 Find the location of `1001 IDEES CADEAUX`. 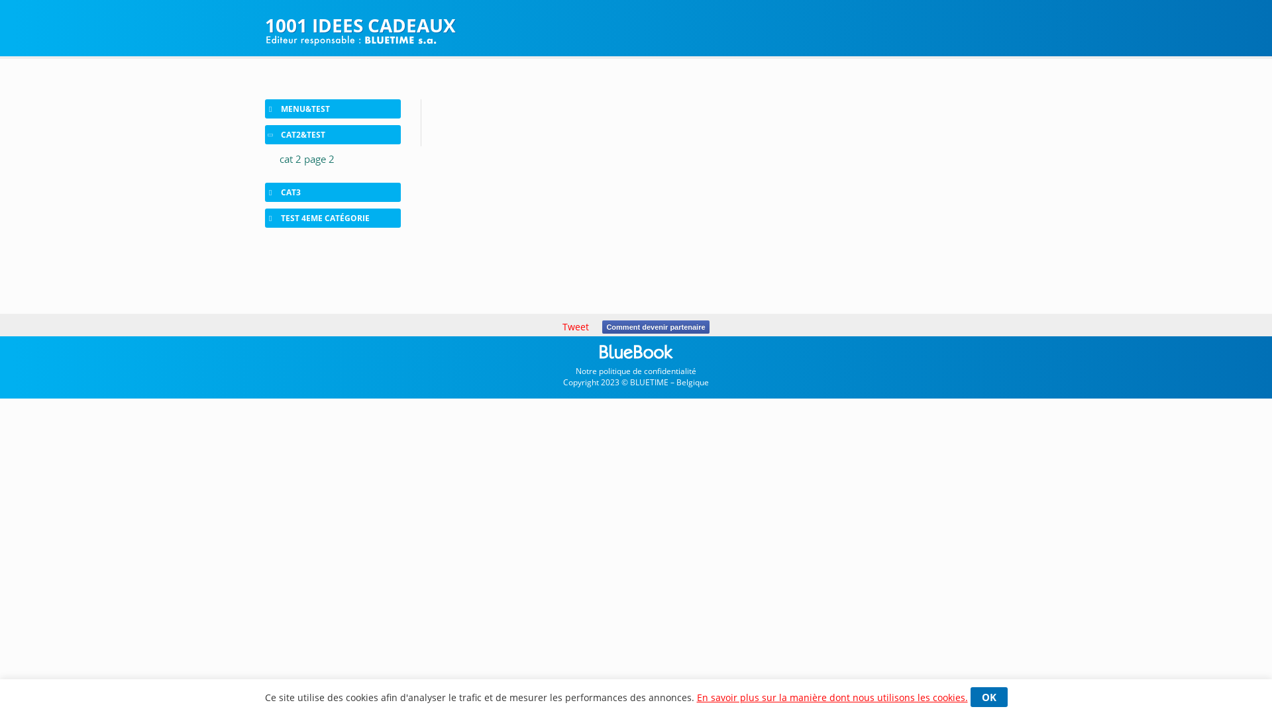

1001 IDEES CADEAUX is located at coordinates (636, 25).